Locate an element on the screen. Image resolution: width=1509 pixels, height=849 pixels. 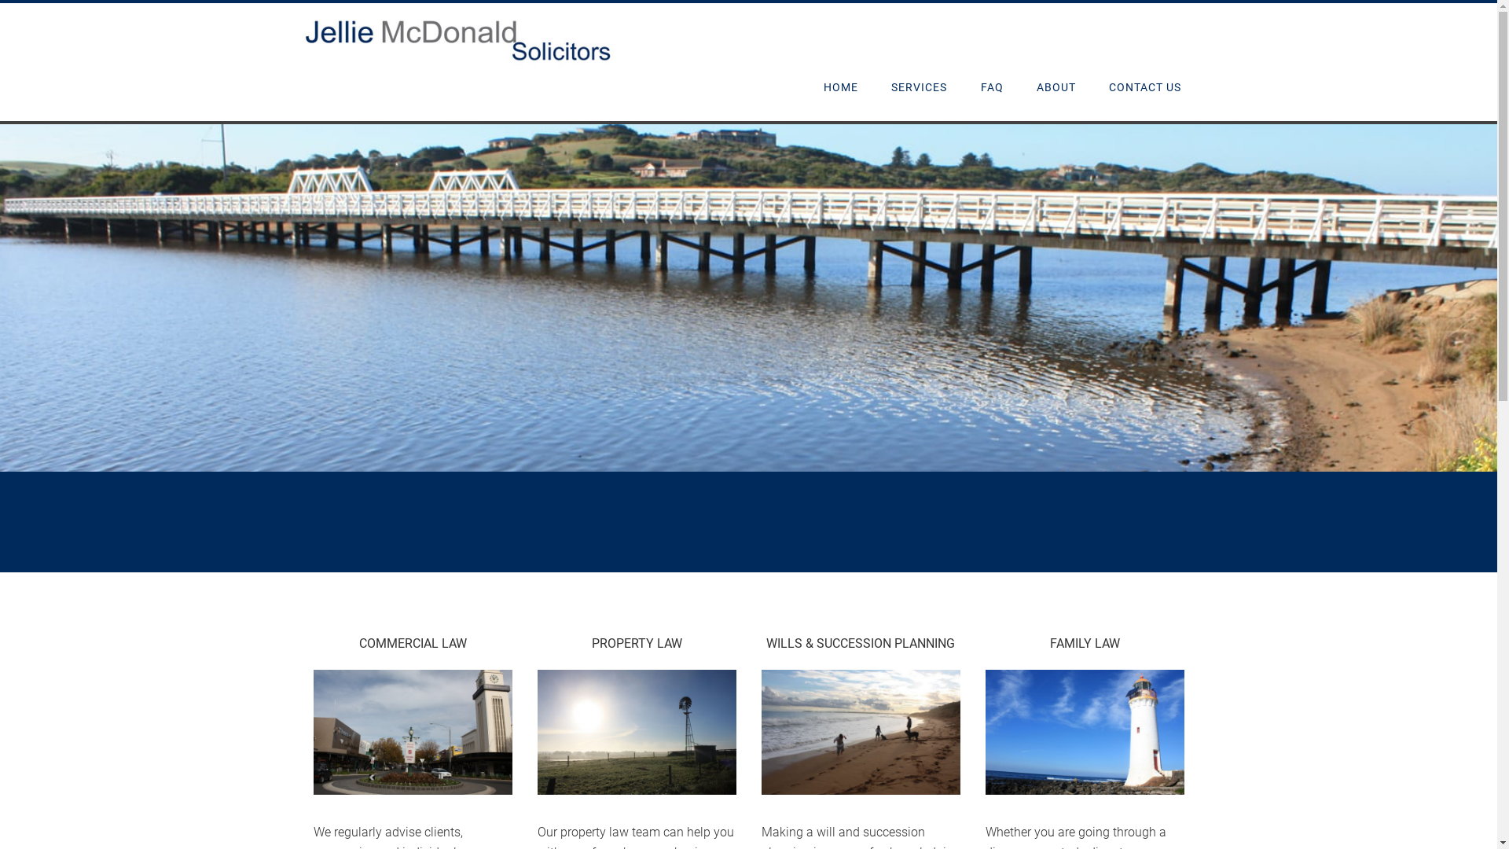
FAQ is located at coordinates (992, 88).